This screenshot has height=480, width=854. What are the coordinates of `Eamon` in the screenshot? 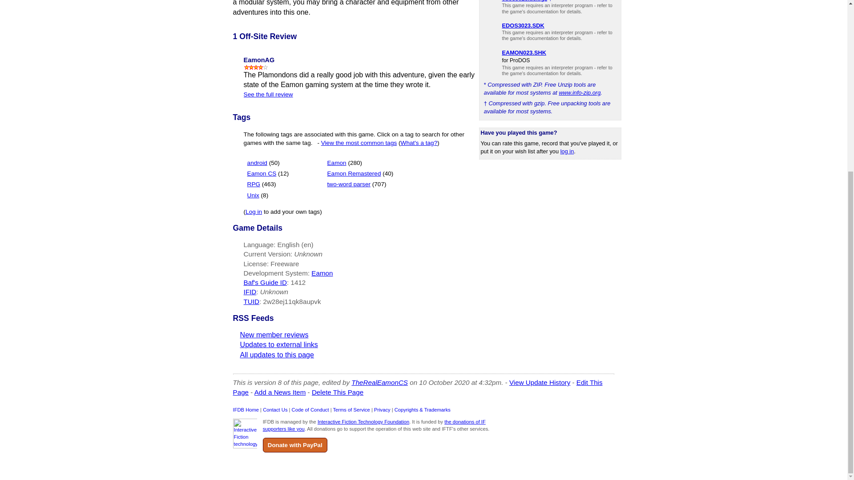 It's located at (337, 163).